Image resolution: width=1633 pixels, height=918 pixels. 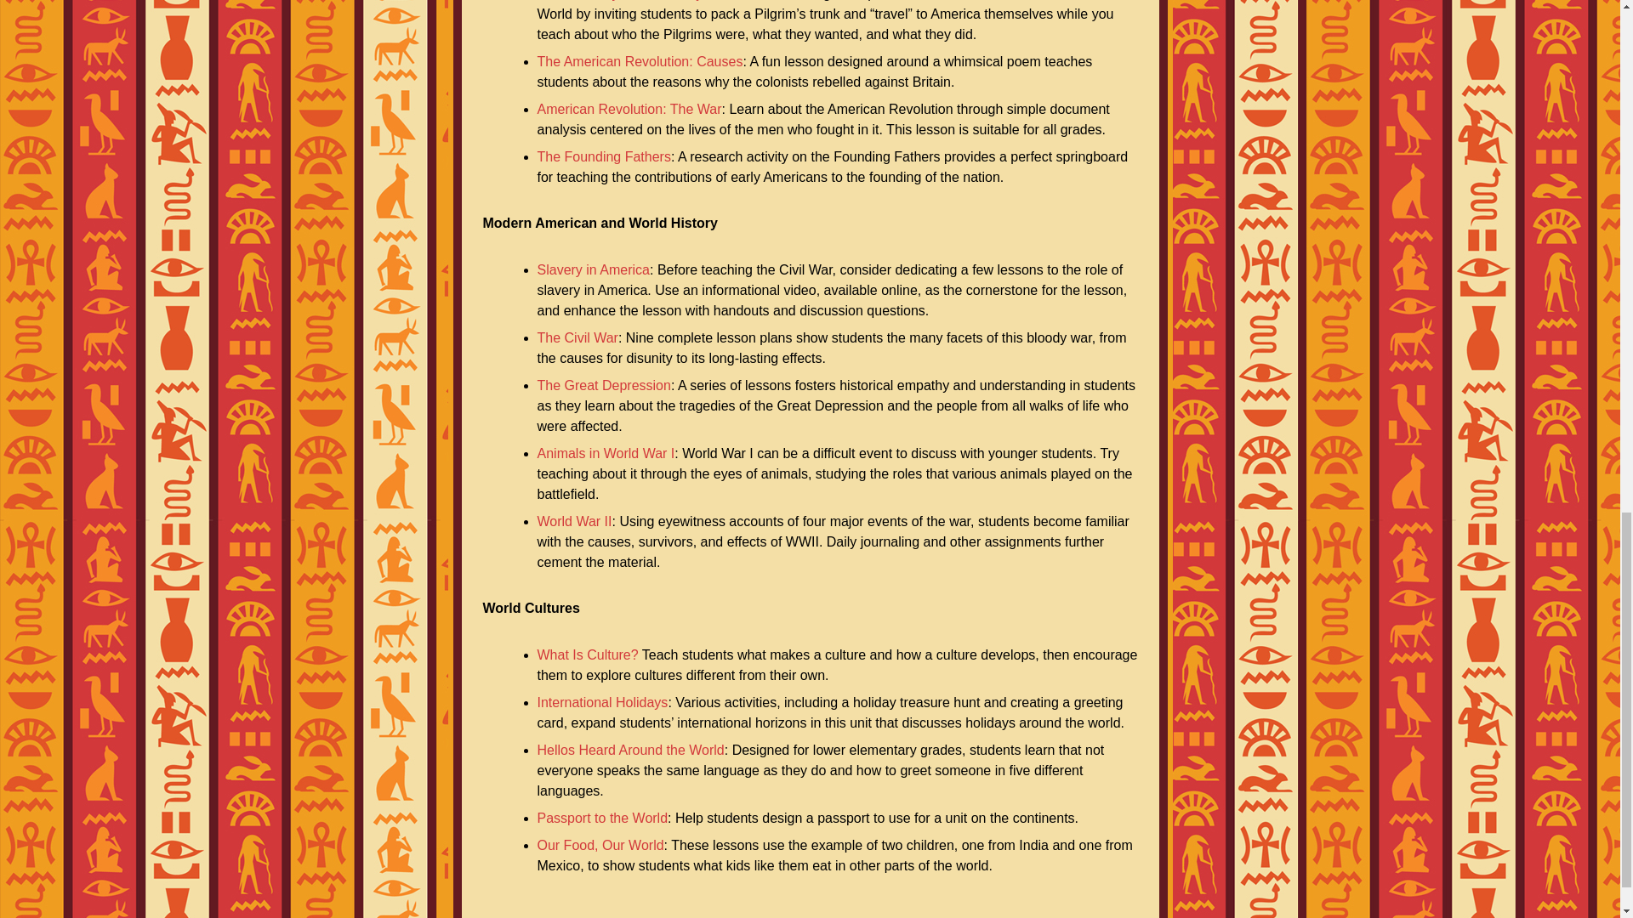 What do you see at coordinates (629, 109) in the screenshot?
I see `American Revolution: The War` at bounding box center [629, 109].